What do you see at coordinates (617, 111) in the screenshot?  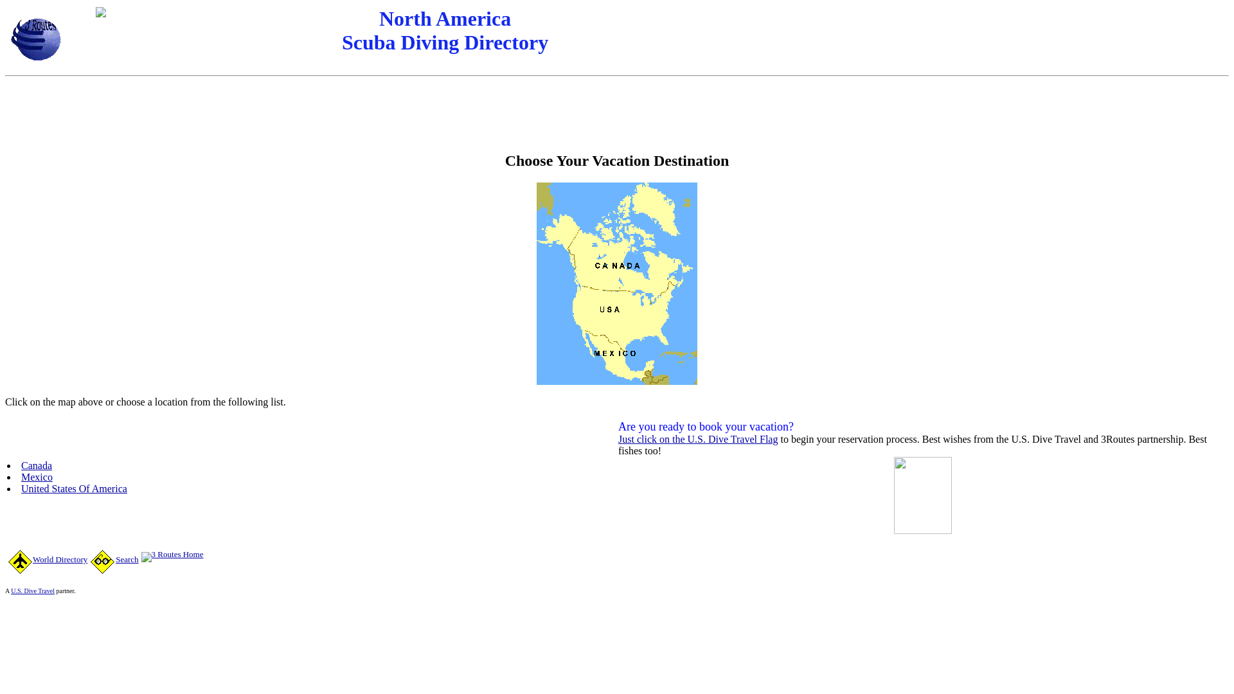 I see `Advertisement` at bounding box center [617, 111].